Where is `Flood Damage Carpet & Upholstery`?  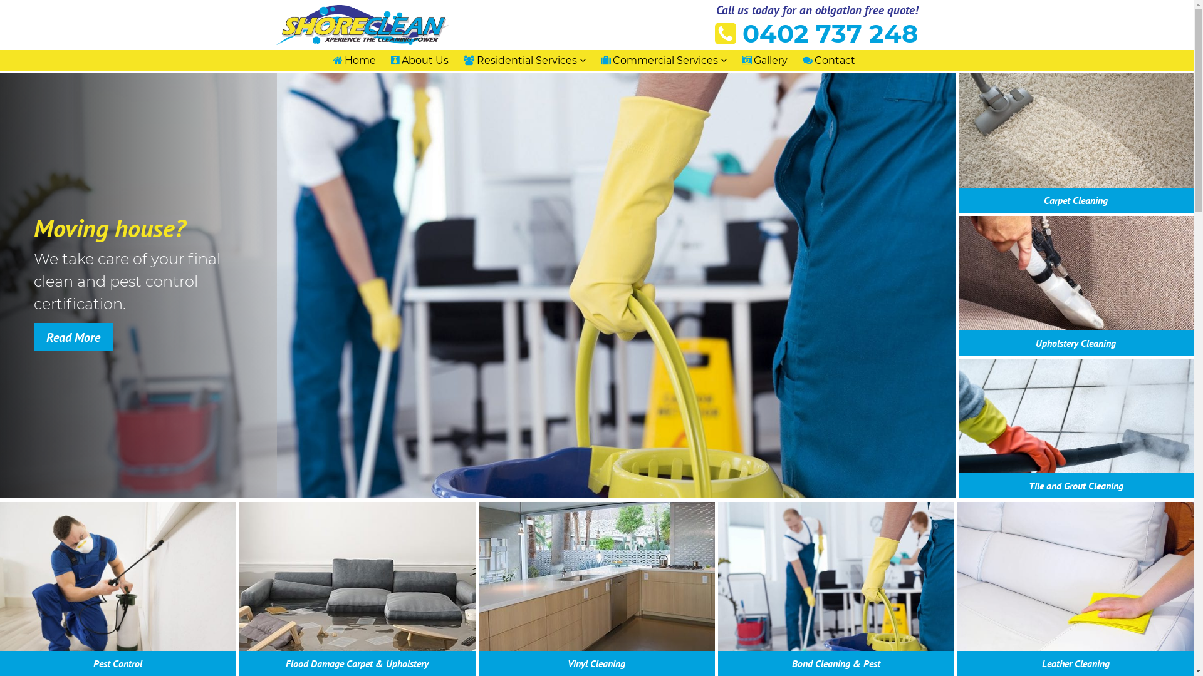 Flood Damage Carpet & Upholstery is located at coordinates (357, 663).